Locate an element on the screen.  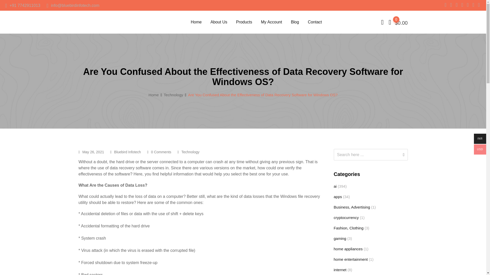
Technology is located at coordinates (190, 152).